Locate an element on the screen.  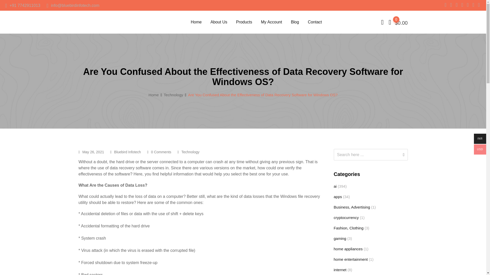
Technology is located at coordinates (190, 152).